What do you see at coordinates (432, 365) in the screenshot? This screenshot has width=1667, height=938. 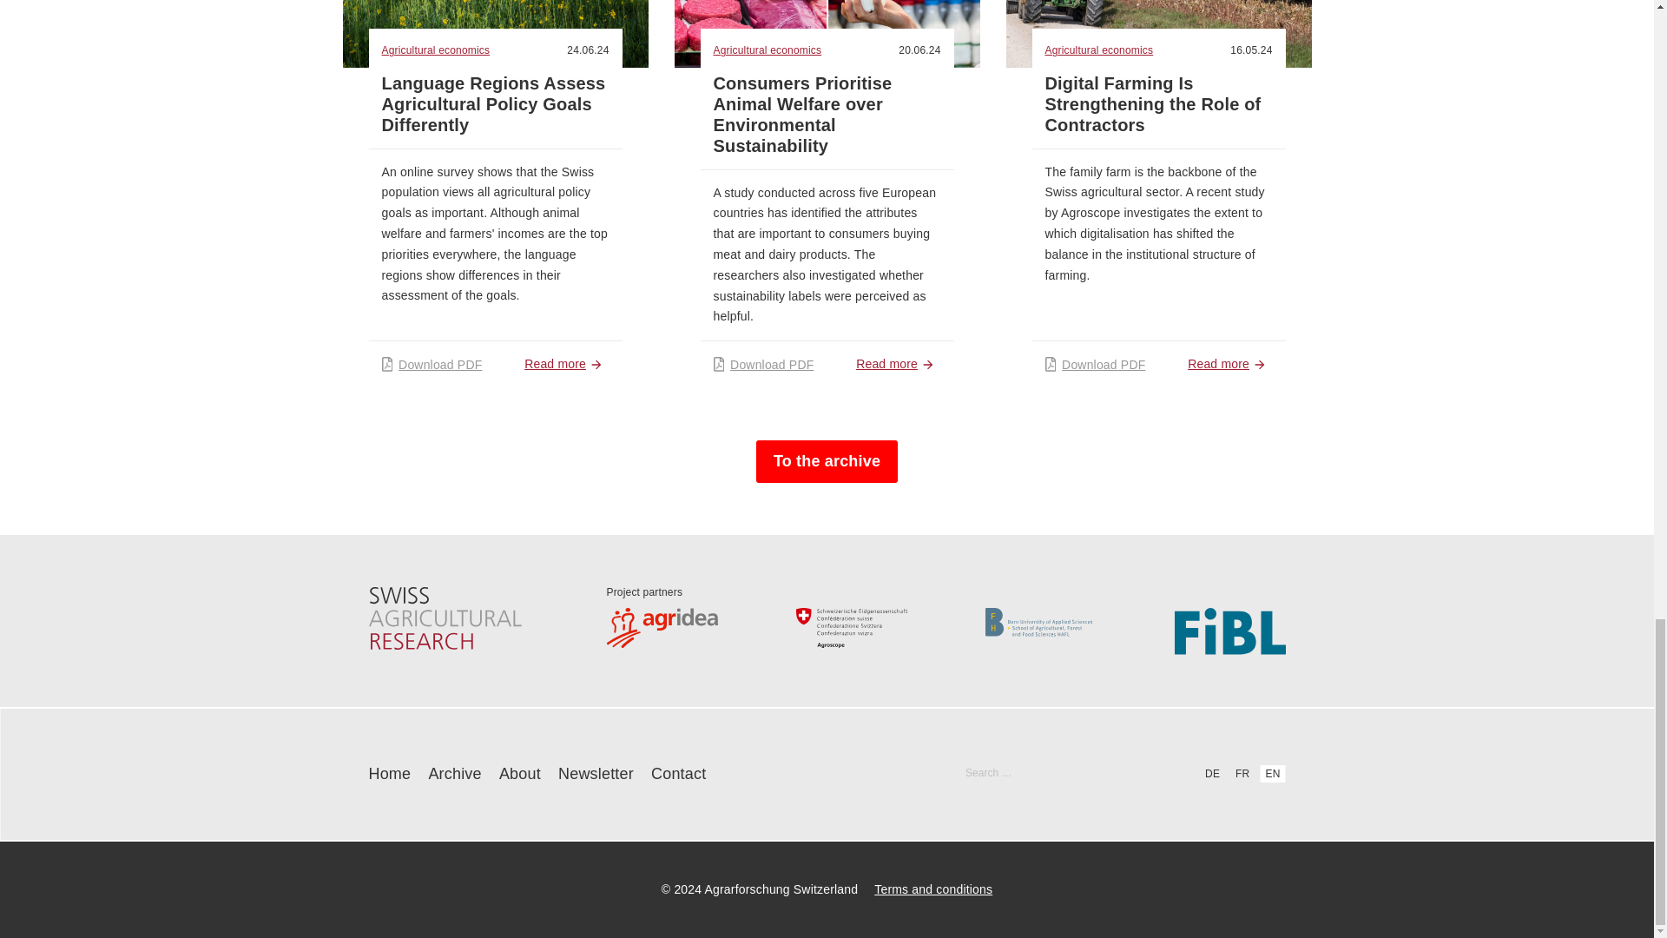 I see `Download PDF` at bounding box center [432, 365].